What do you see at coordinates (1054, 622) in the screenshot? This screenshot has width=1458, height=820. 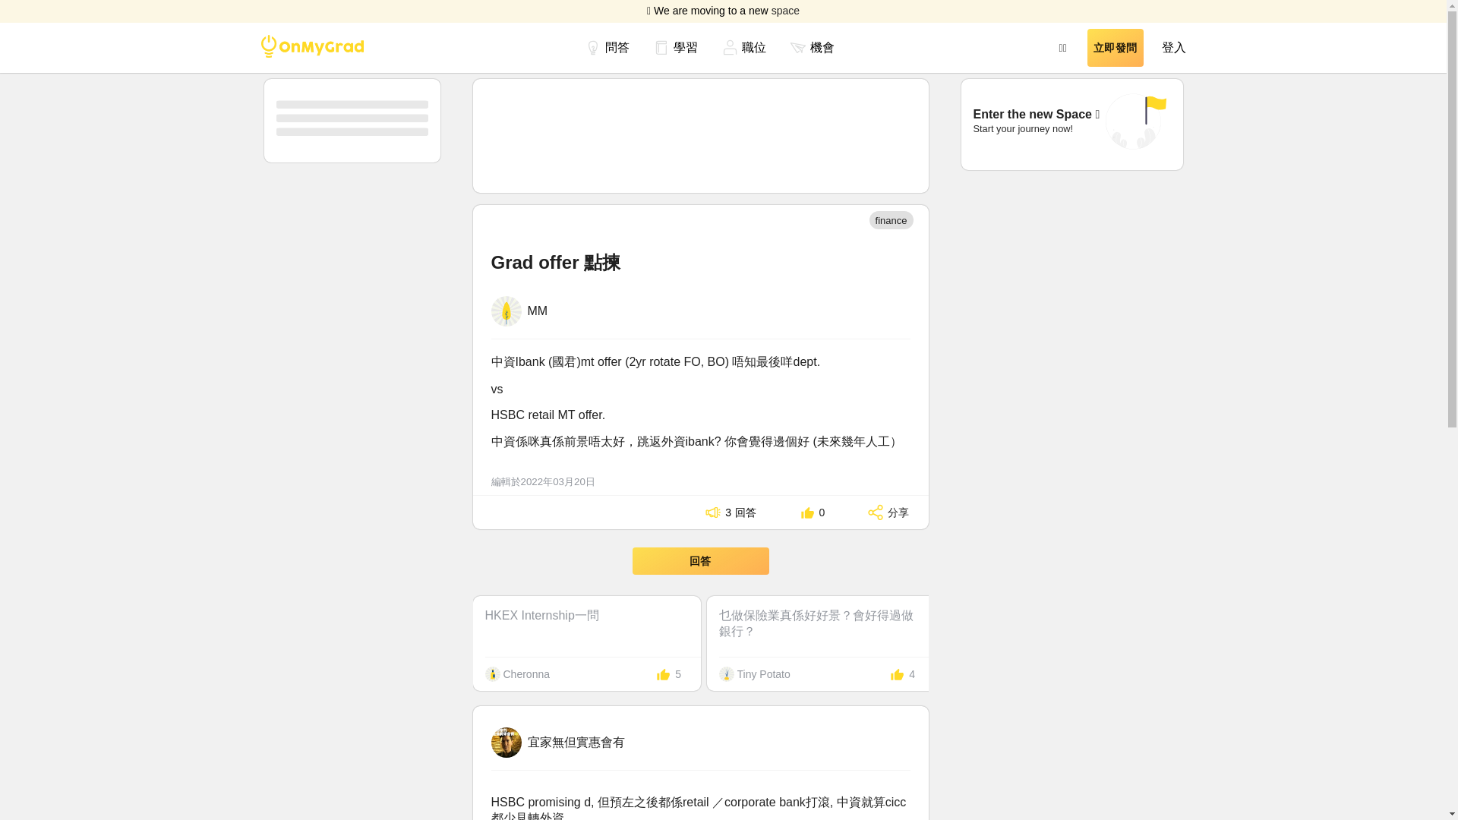 I see `MUFG Management Trainee - Corporate Banking Career Path` at bounding box center [1054, 622].